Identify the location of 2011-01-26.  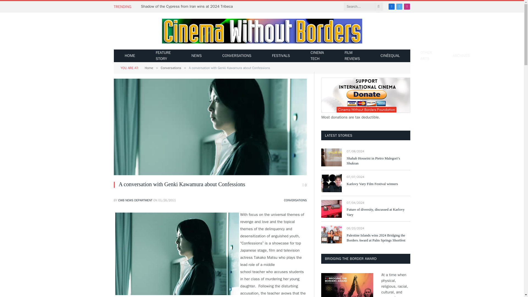
(167, 200).